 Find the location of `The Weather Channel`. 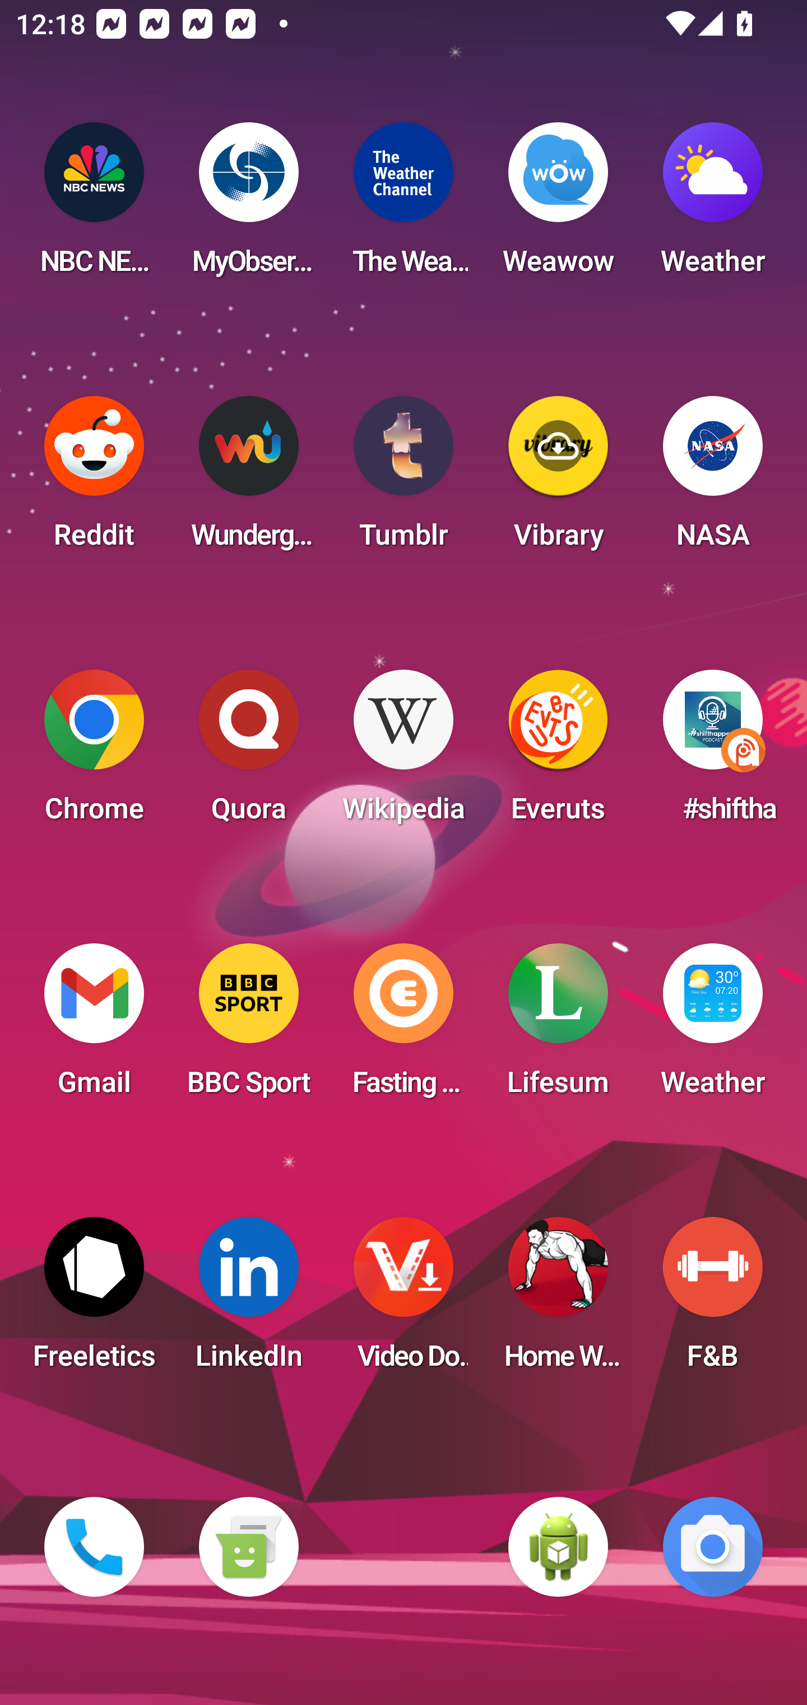

The Weather Channel is located at coordinates (403, 205).